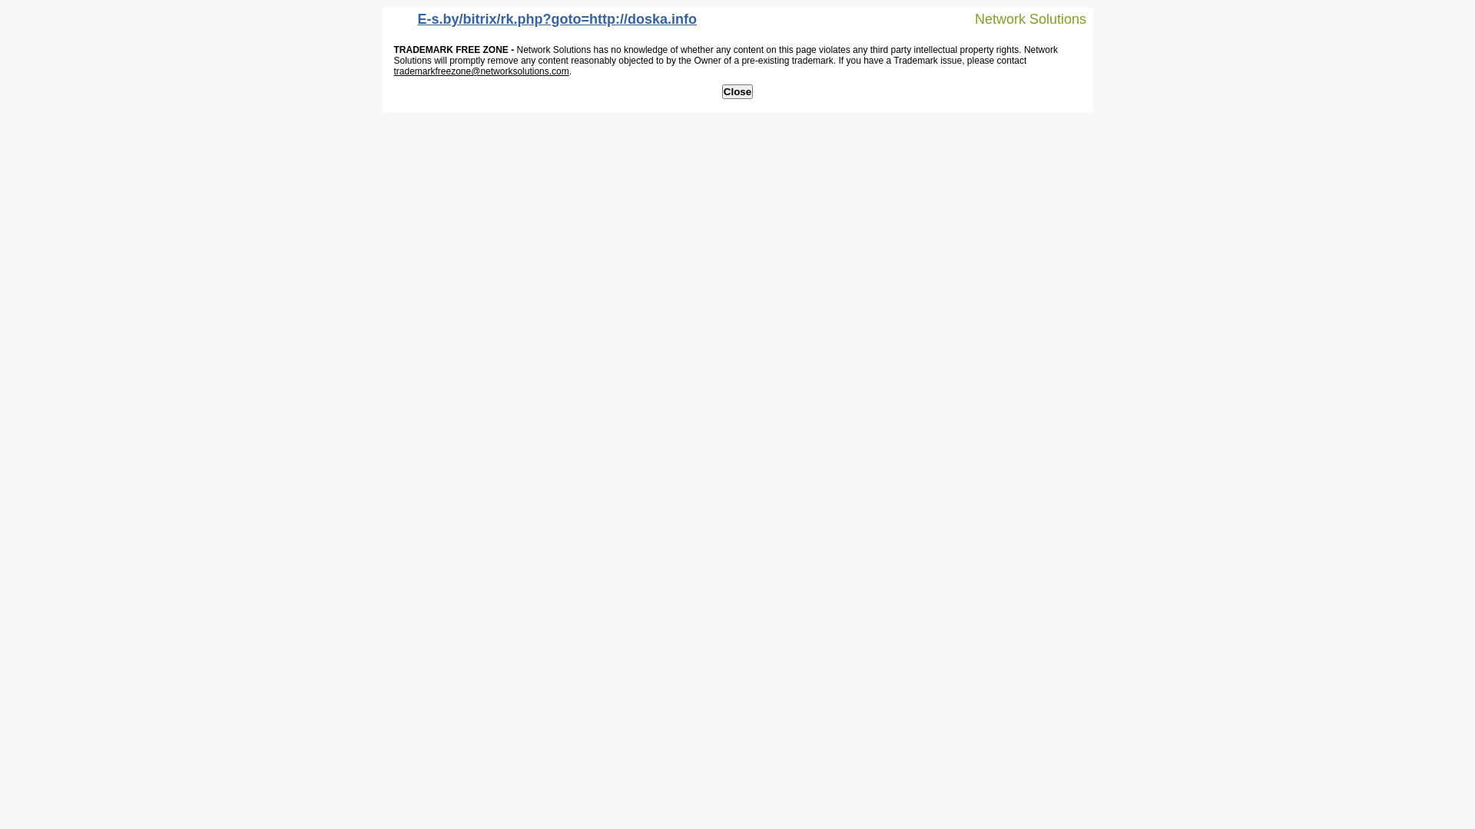 This screenshot has width=1475, height=829. What do you see at coordinates (1021, 18) in the screenshot?
I see `Network Solutions` at bounding box center [1021, 18].